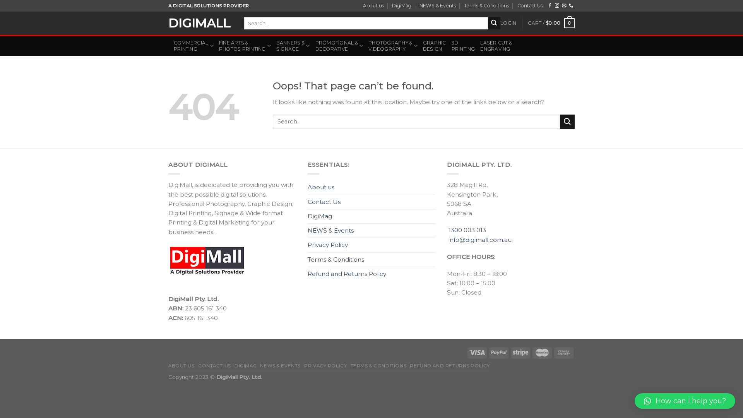  Describe the element at coordinates (530, 6) in the screenshot. I see `Contact Us` at that location.